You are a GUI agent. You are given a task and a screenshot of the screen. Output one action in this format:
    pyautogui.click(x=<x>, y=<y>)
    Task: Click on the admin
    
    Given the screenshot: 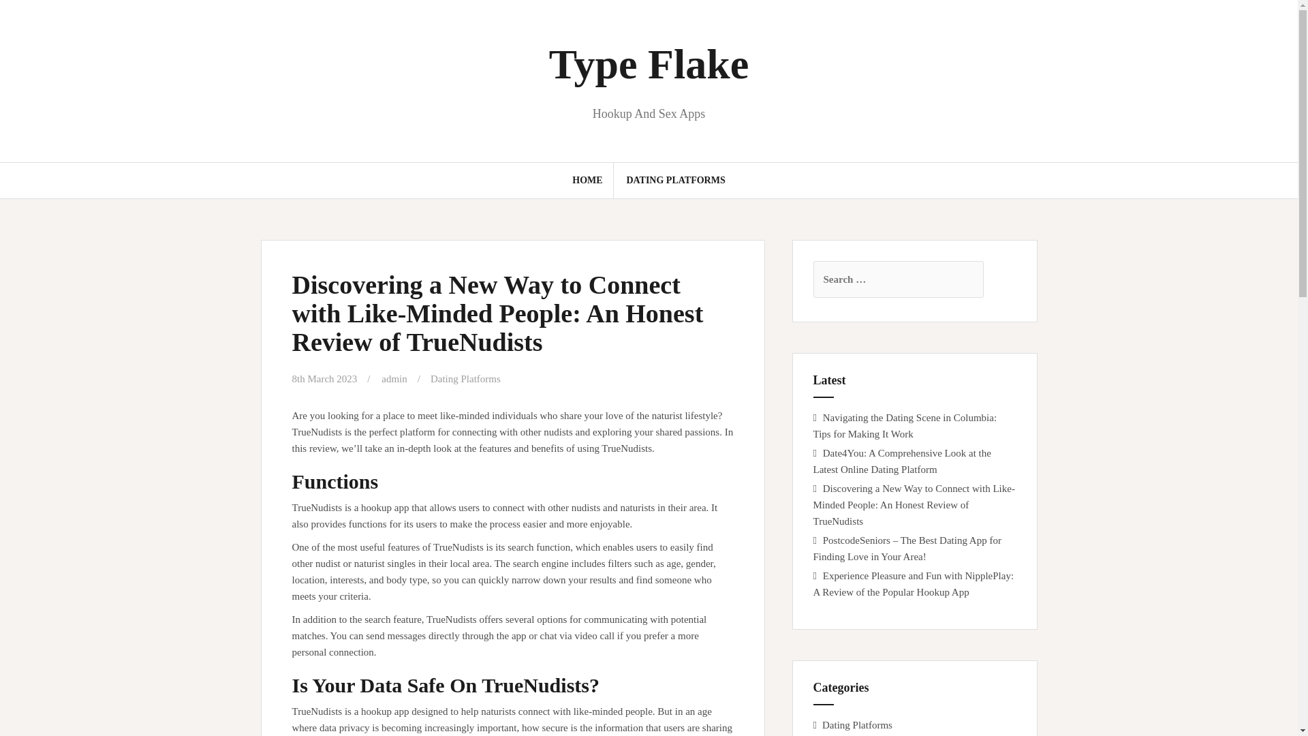 What is the action you would take?
    pyautogui.click(x=394, y=378)
    